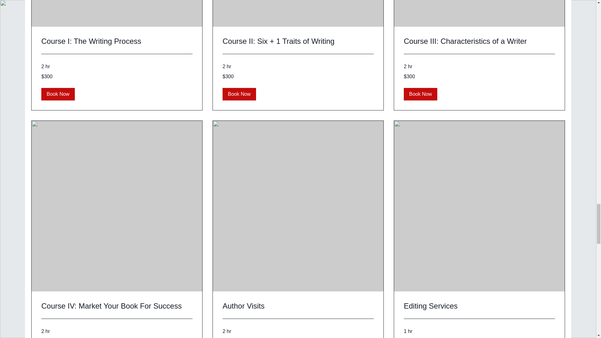 Image resolution: width=601 pixels, height=338 pixels. Describe the element at coordinates (479, 41) in the screenshot. I see `Course III: Characteristics of a Writer` at that location.